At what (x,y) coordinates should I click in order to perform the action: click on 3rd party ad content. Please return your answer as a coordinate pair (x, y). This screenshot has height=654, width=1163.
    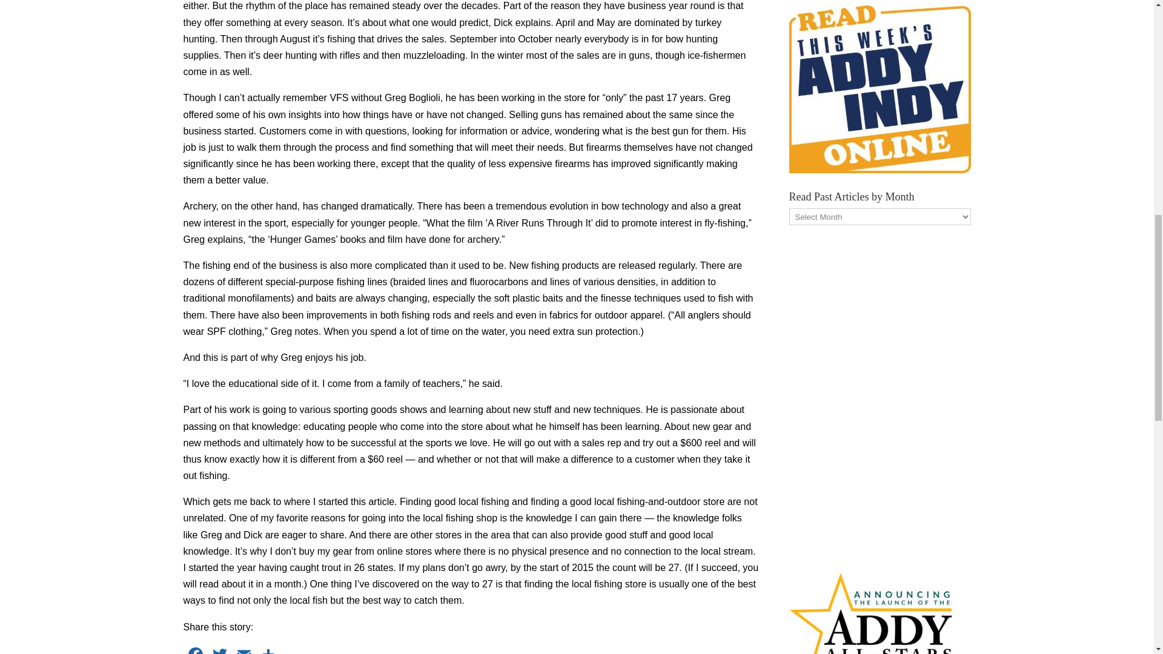
    Looking at the image, I should click on (879, 394).